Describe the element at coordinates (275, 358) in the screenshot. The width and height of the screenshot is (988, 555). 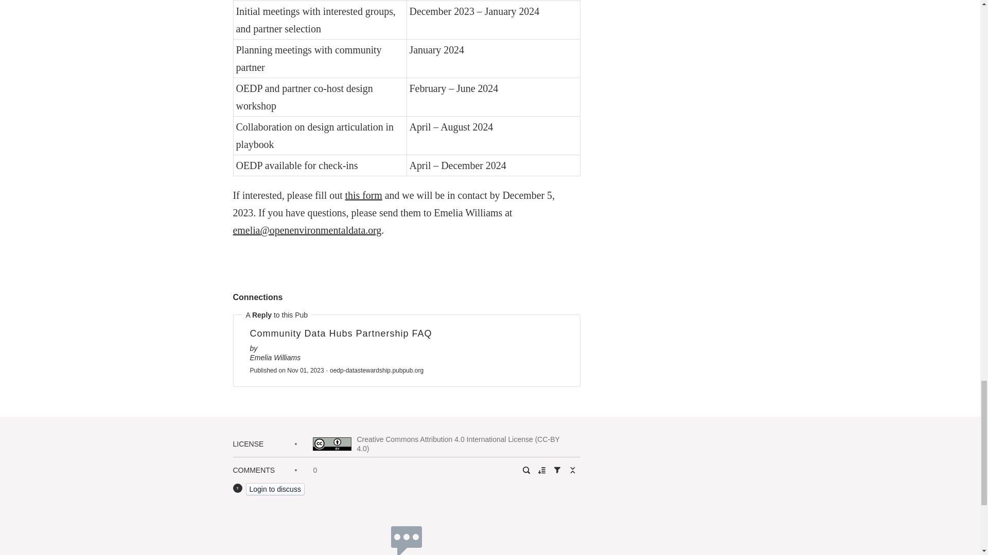
I see `Emelia Williams` at that location.